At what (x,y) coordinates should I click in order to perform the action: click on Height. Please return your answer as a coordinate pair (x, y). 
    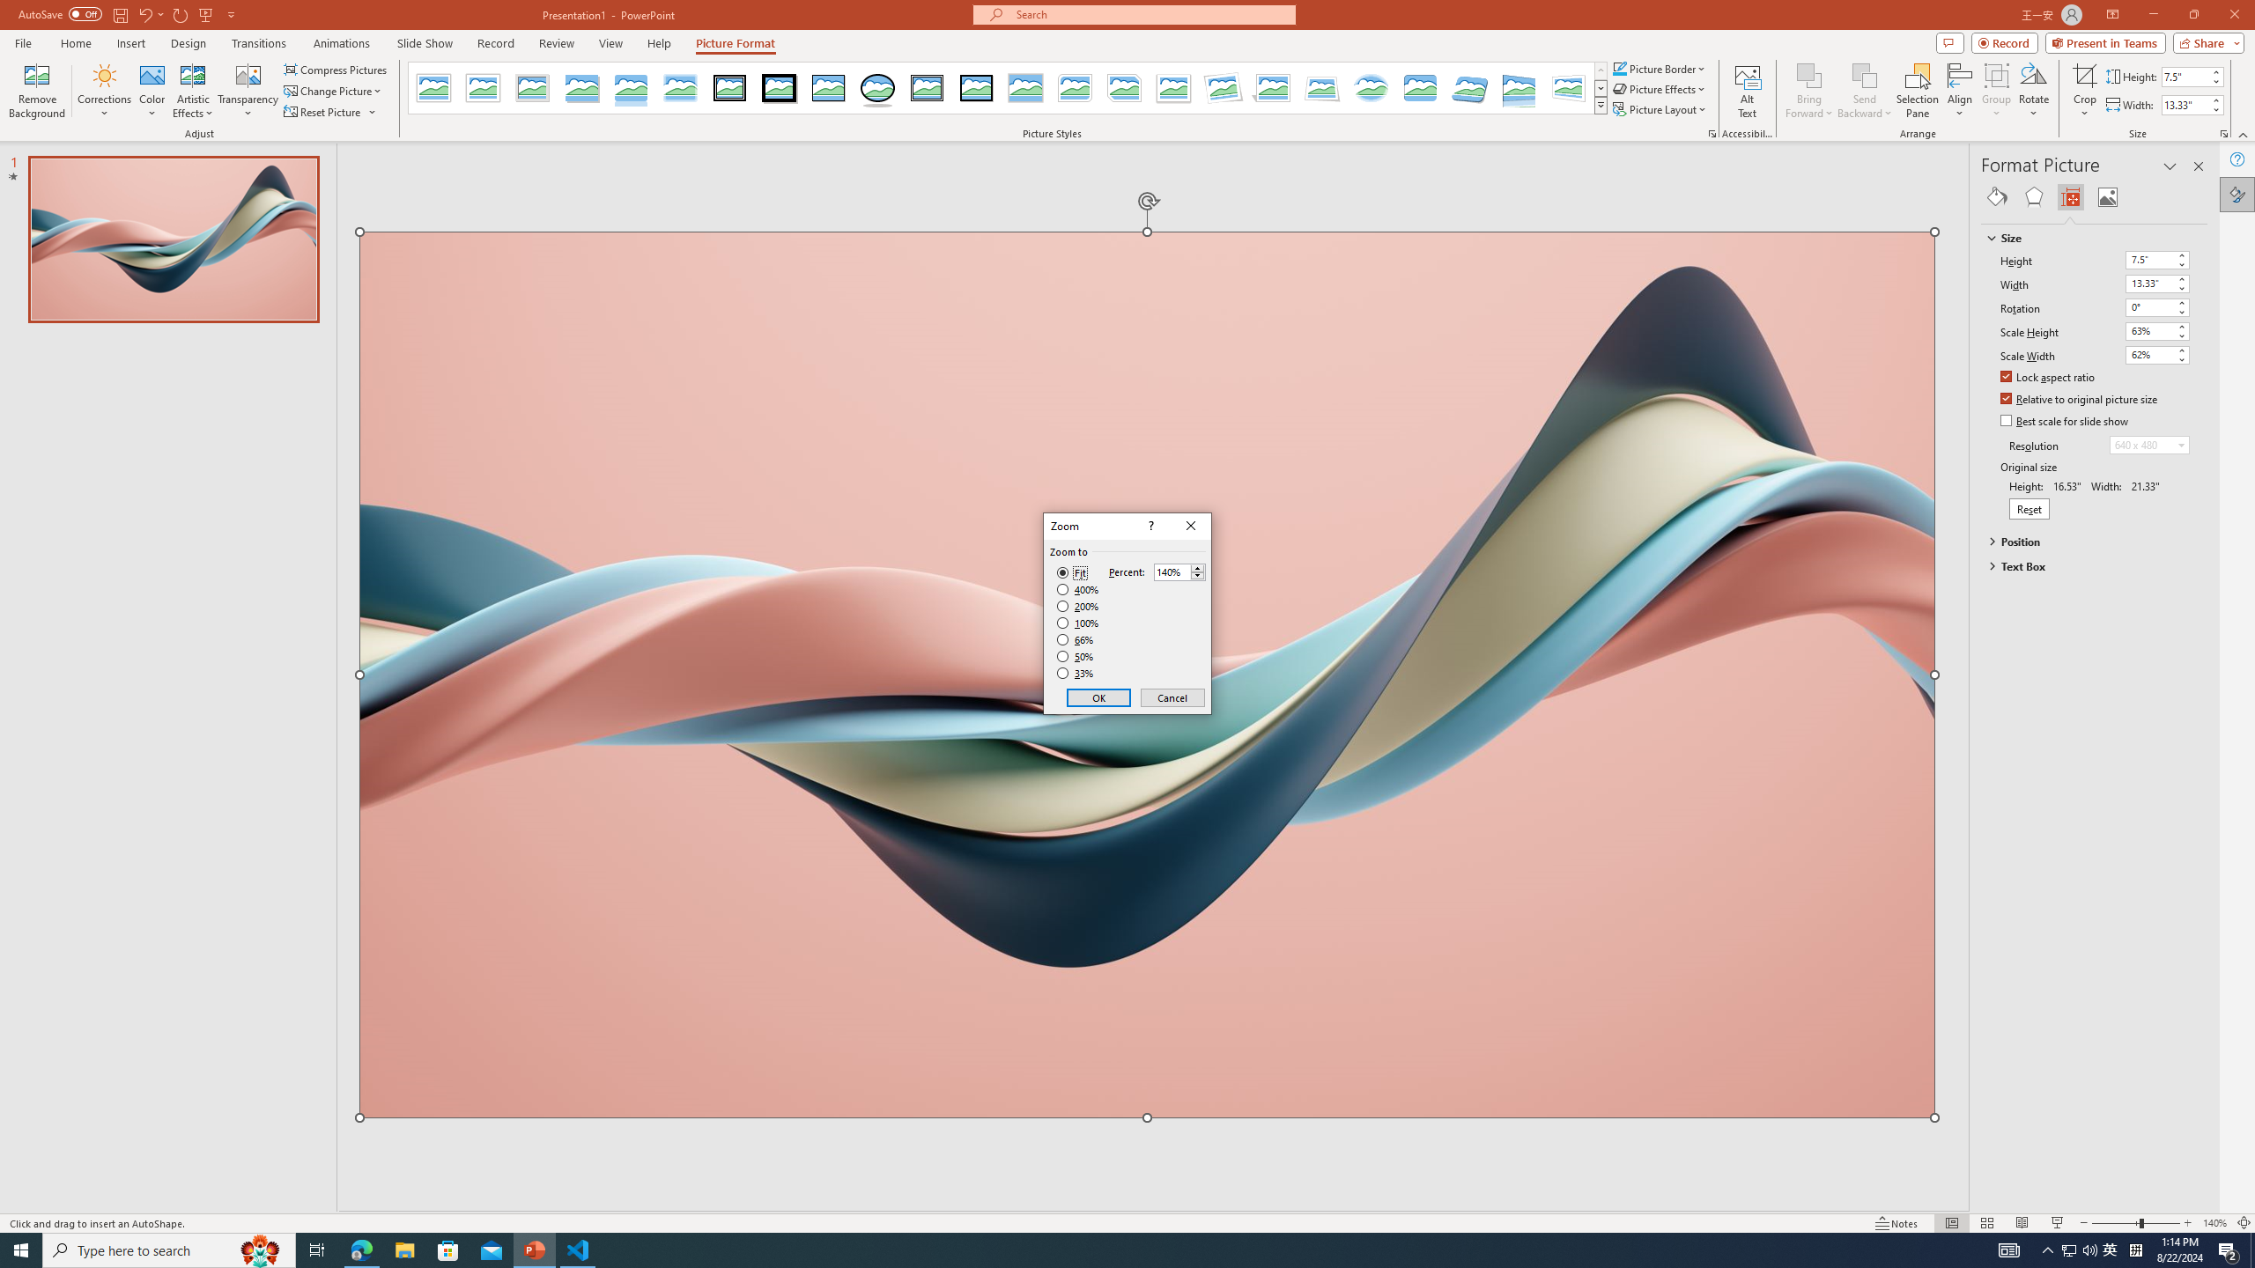
    Looking at the image, I should click on (2158, 260).